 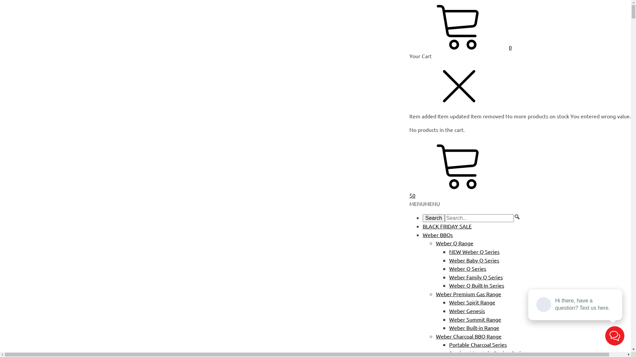 I want to click on Weber Q Series, so click(x=468, y=268).